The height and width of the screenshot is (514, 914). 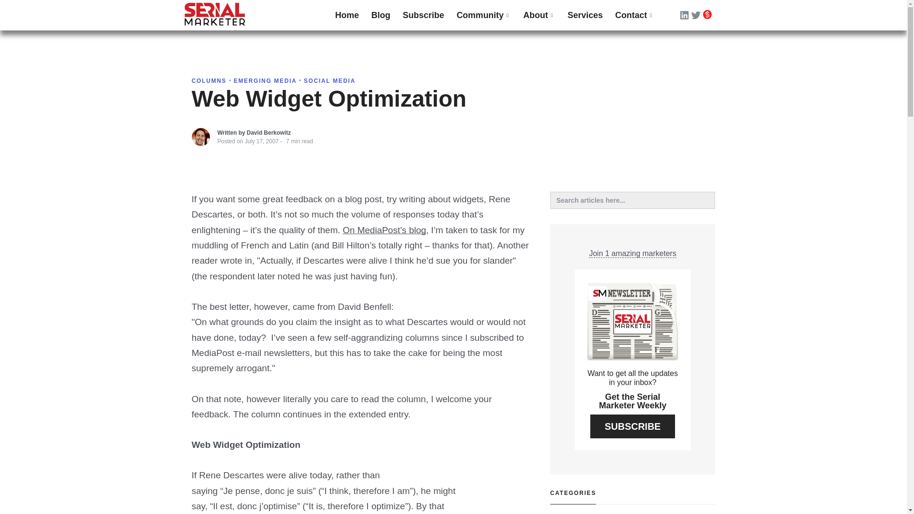 What do you see at coordinates (585, 15) in the screenshot?
I see `Services` at bounding box center [585, 15].